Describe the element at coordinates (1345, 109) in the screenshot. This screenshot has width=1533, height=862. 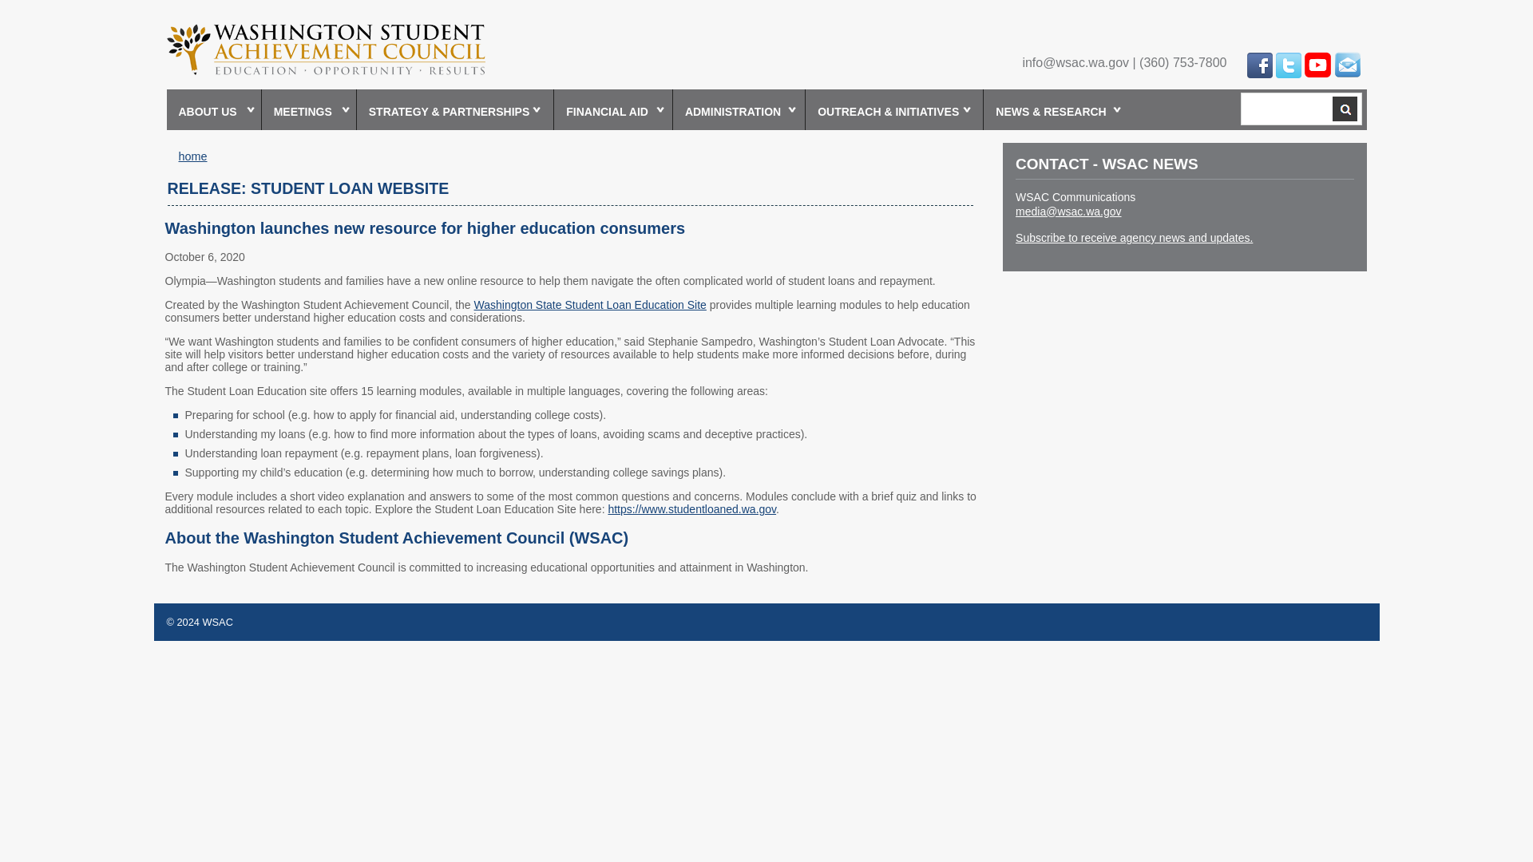
I see `Search` at that location.